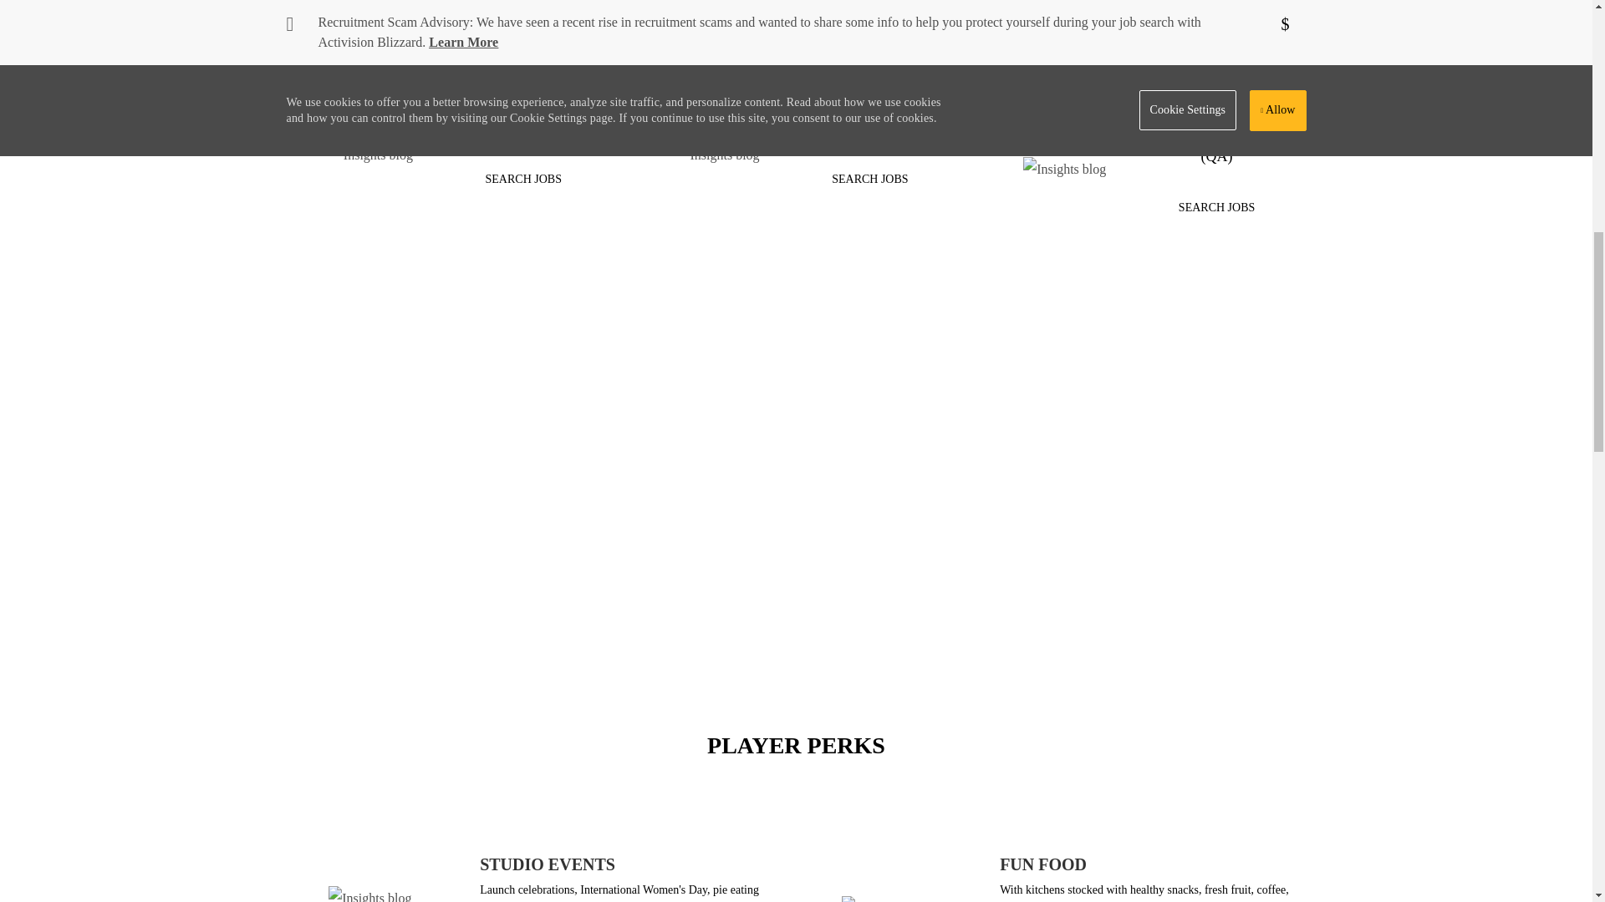 This screenshot has width=1605, height=902. What do you see at coordinates (523, 179) in the screenshot?
I see `Audio` at bounding box center [523, 179].